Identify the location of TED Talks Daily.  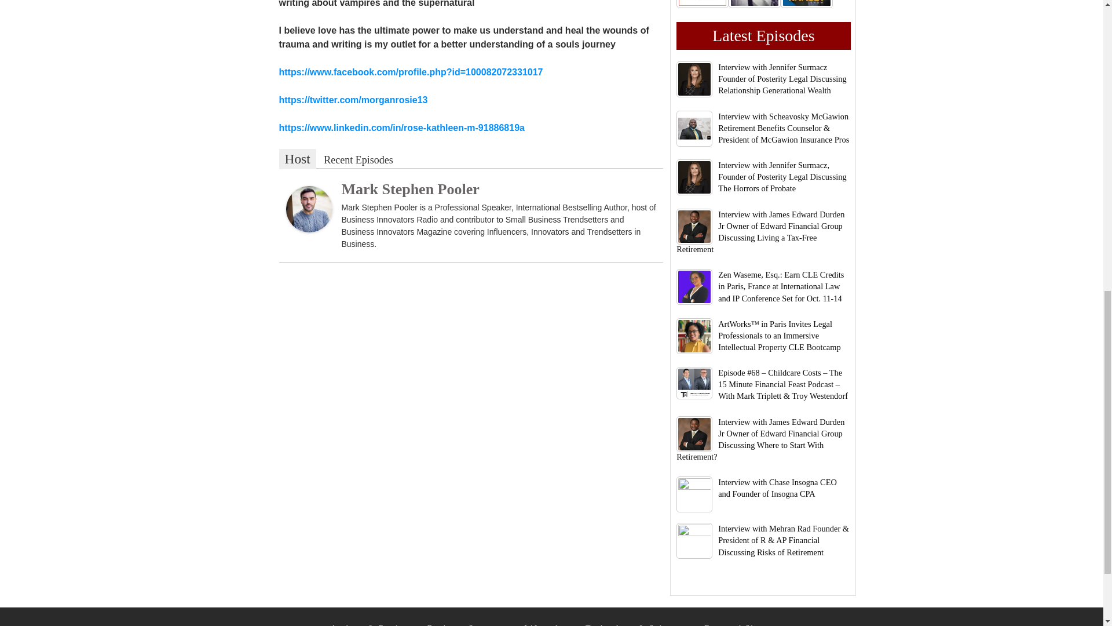
(702, 4).